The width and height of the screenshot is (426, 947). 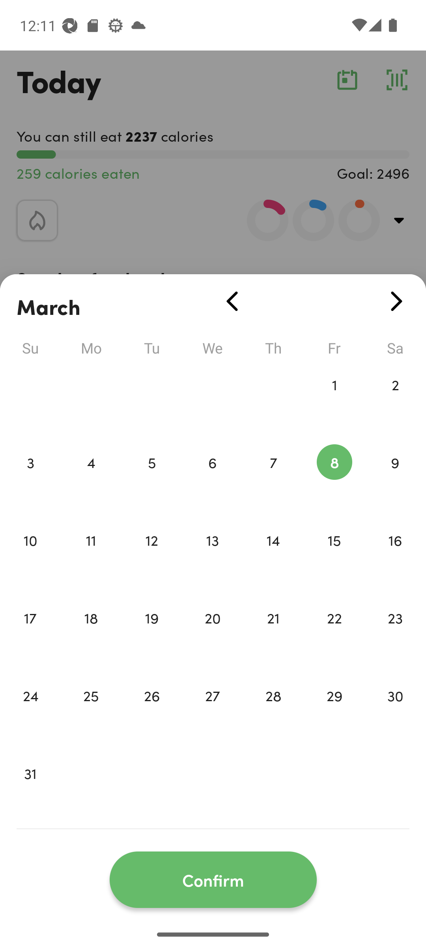 I want to click on 26, so click(x=151, y=712).